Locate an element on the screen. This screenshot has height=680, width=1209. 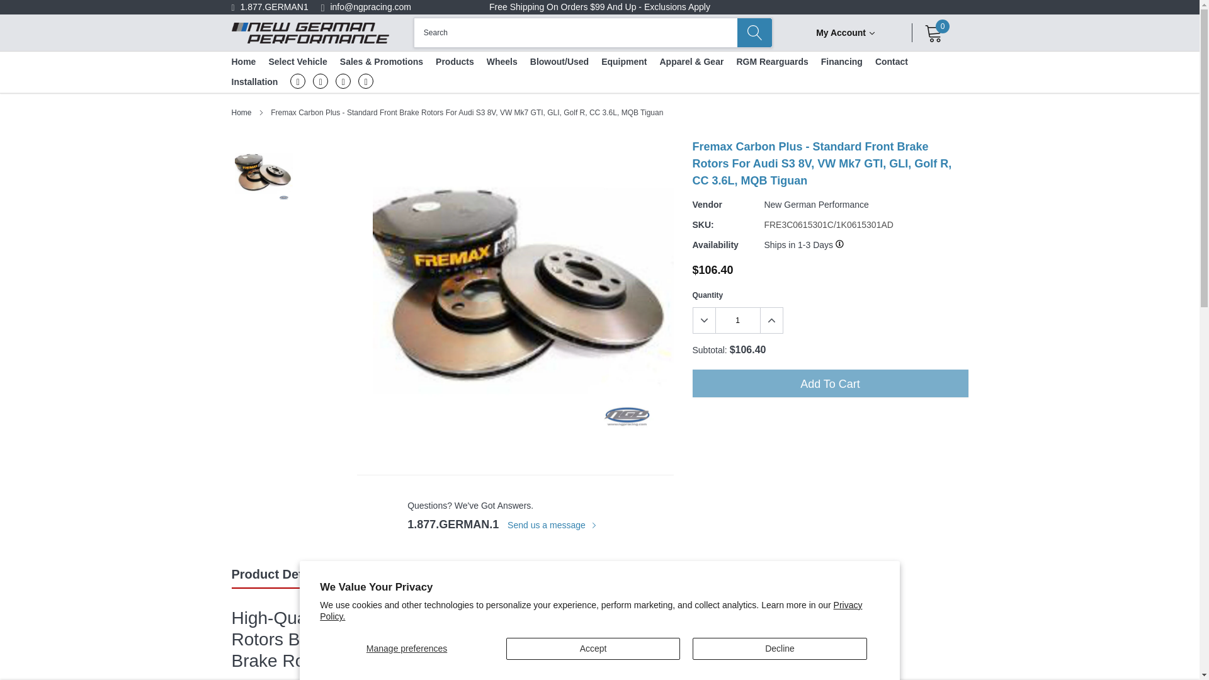
Manage preferences is located at coordinates (407, 649).